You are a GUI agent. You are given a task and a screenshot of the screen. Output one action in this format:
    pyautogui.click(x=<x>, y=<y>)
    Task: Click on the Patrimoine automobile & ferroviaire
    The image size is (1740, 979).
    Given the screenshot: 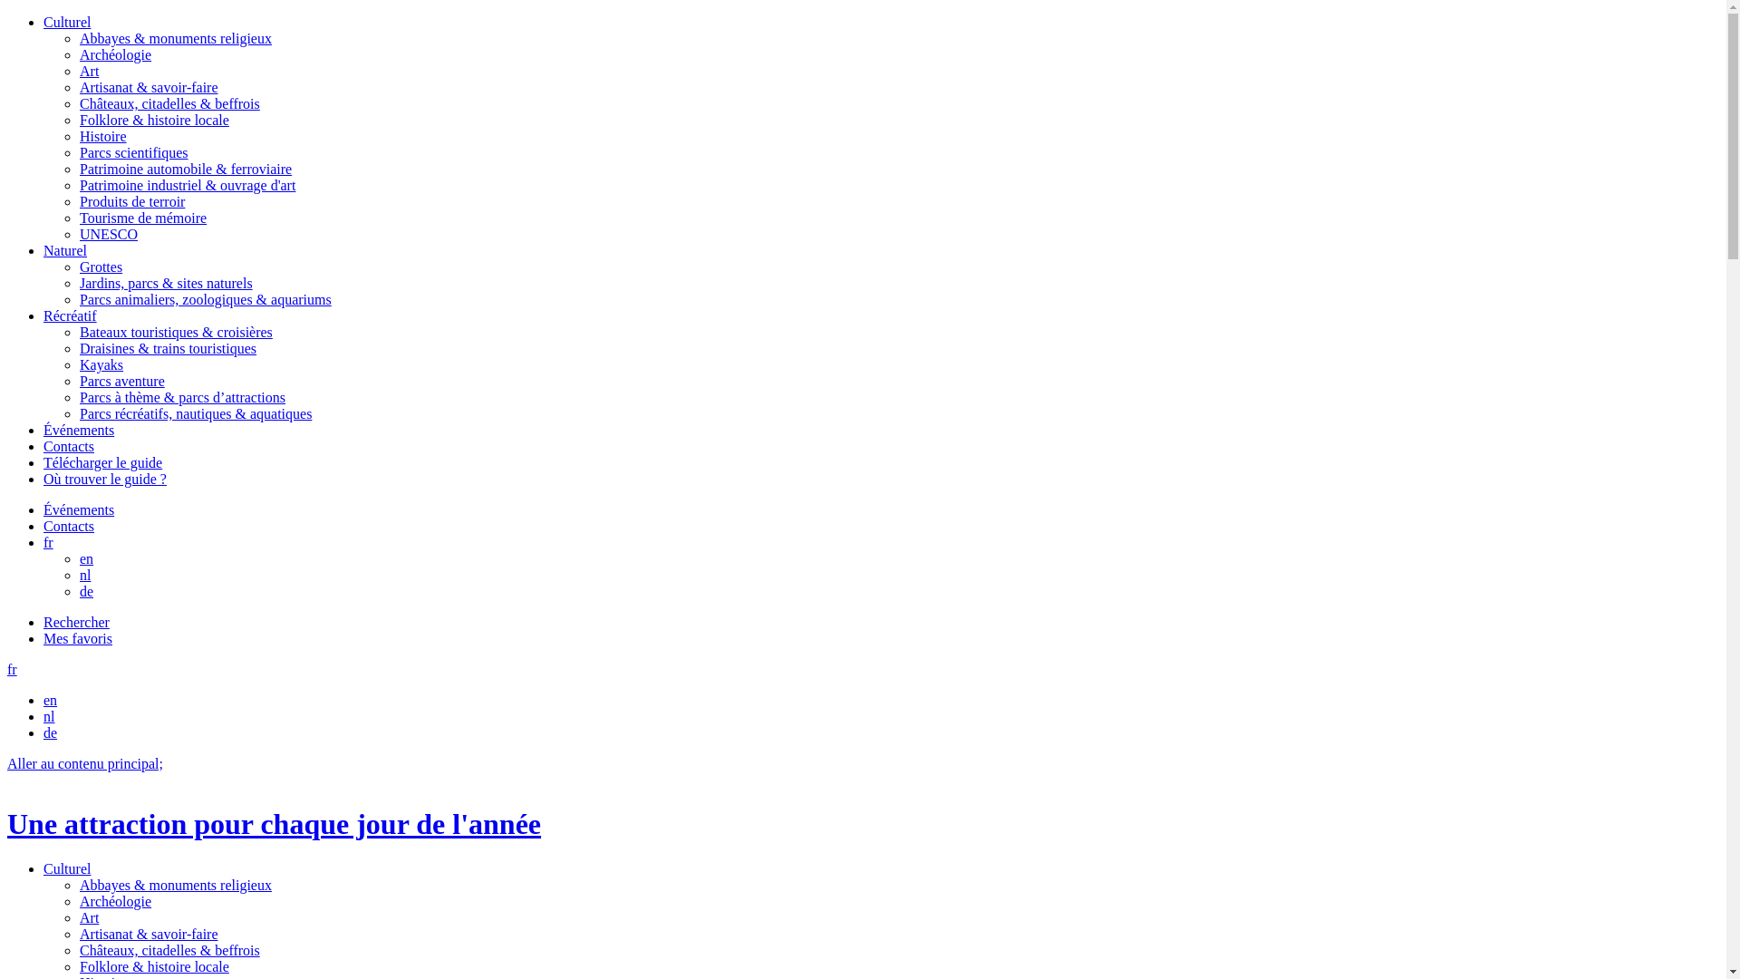 What is the action you would take?
    pyautogui.click(x=186, y=169)
    